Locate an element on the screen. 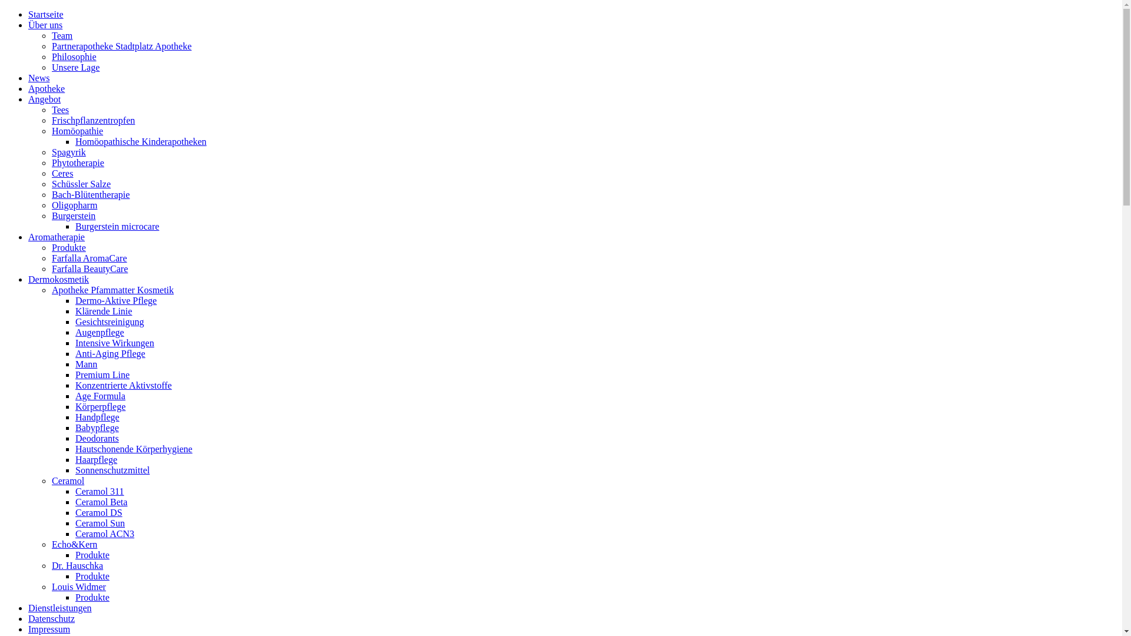  Deodorants is located at coordinates (97, 438).